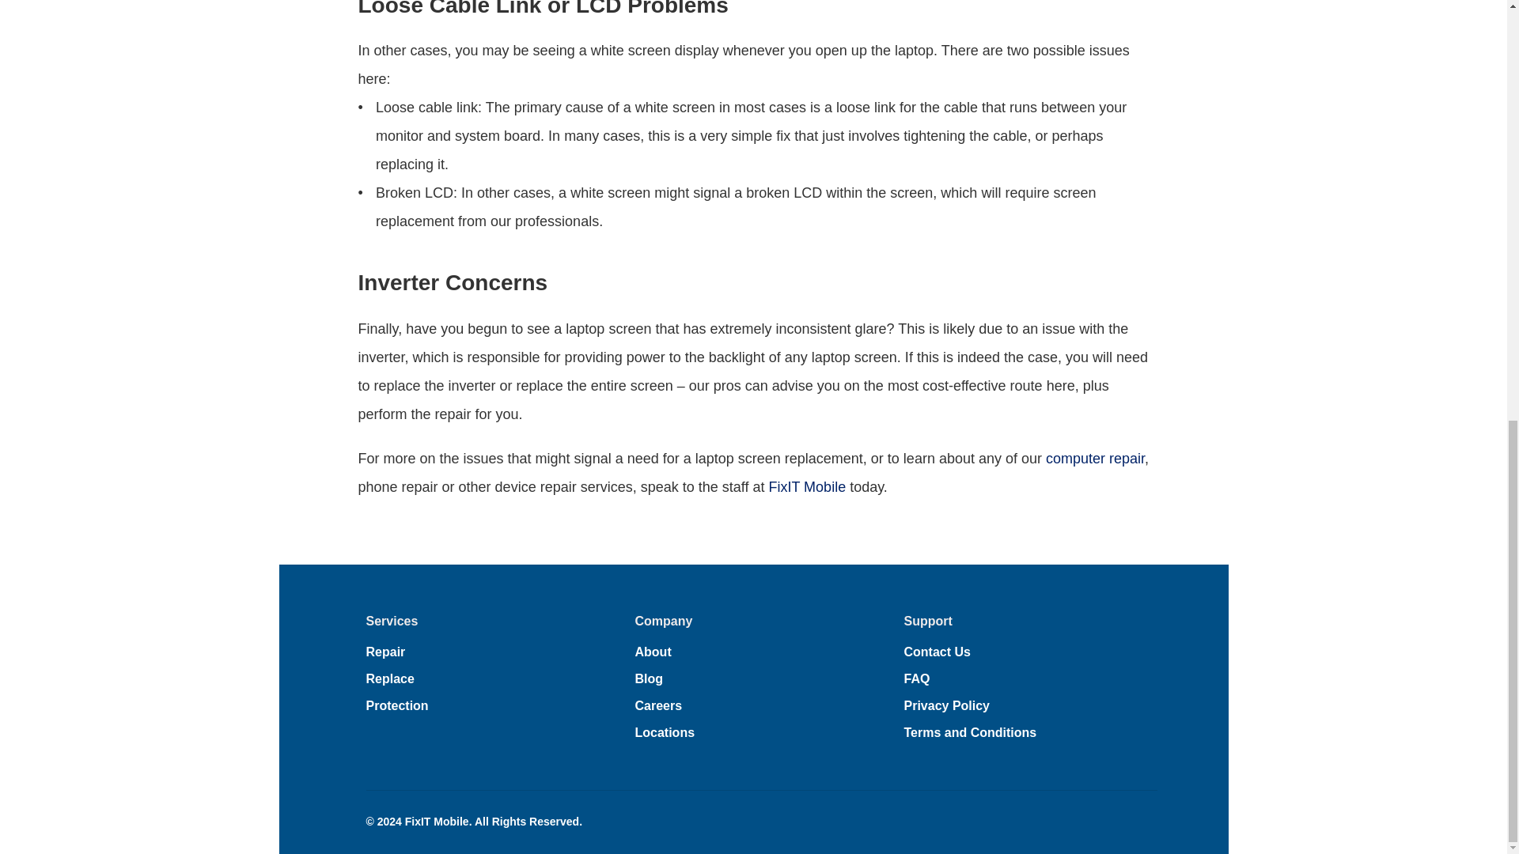 Image resolution: width=1519 pixels, height=854 pixels. Describe the element at coordinates (385, 652) in the screenshot. I see `Repair` at that location.